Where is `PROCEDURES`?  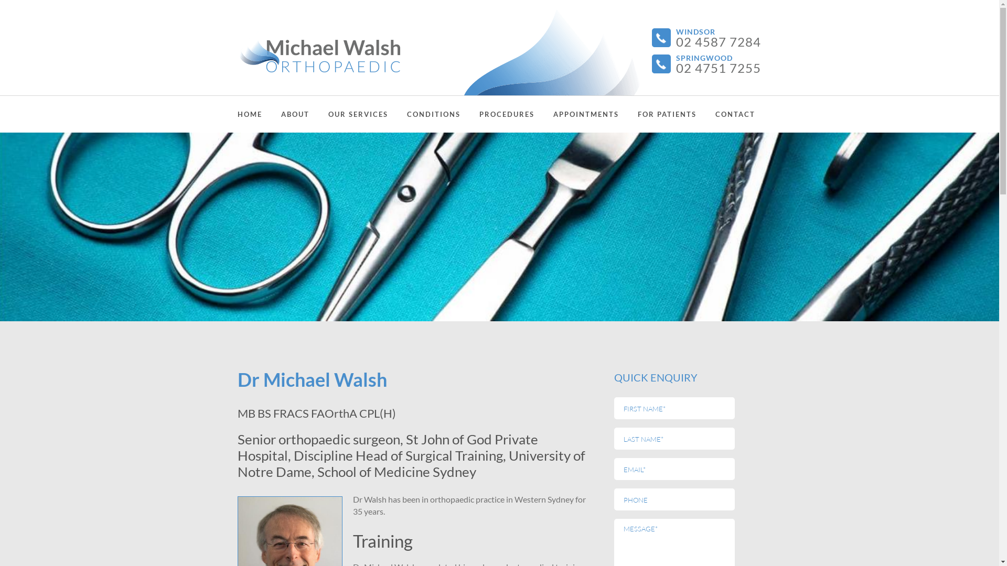
PROCEDURES is located at coordinates (507, 114).